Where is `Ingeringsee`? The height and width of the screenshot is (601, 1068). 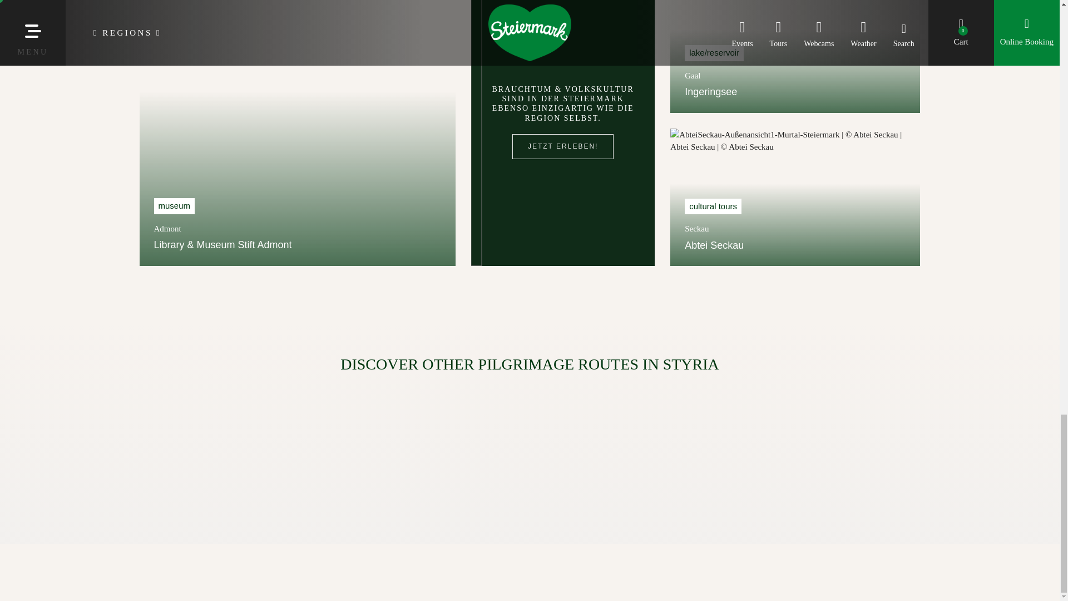 Ingeringsee is located at coordinates (710, 91).